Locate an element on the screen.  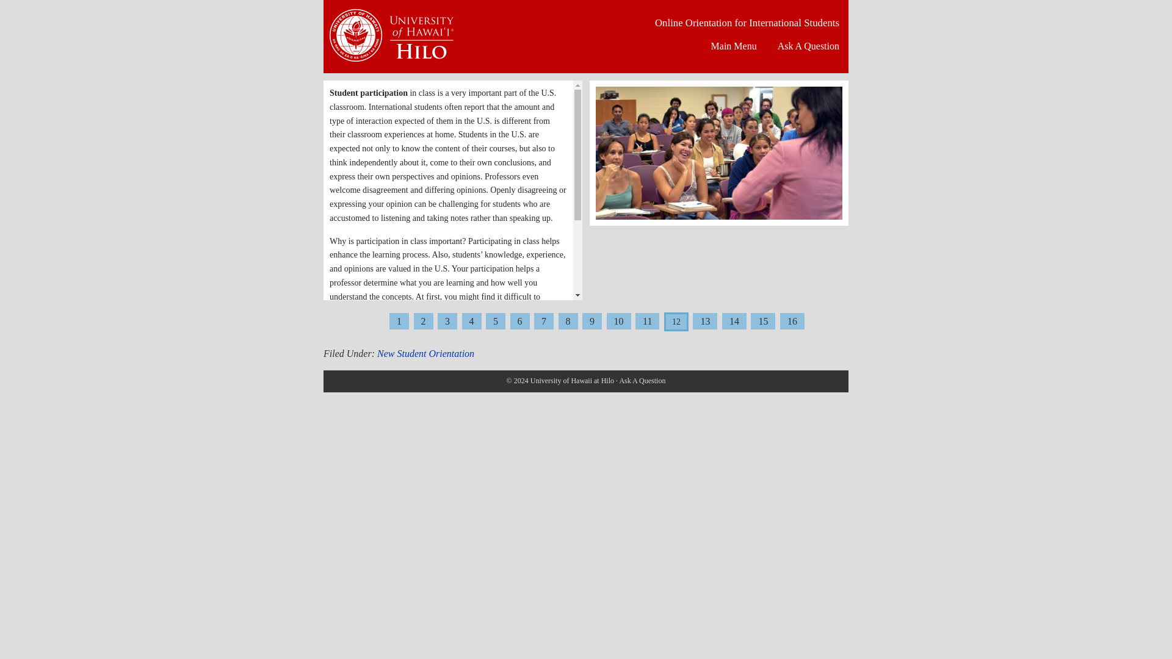
16 is located at coordinates (792, 321).